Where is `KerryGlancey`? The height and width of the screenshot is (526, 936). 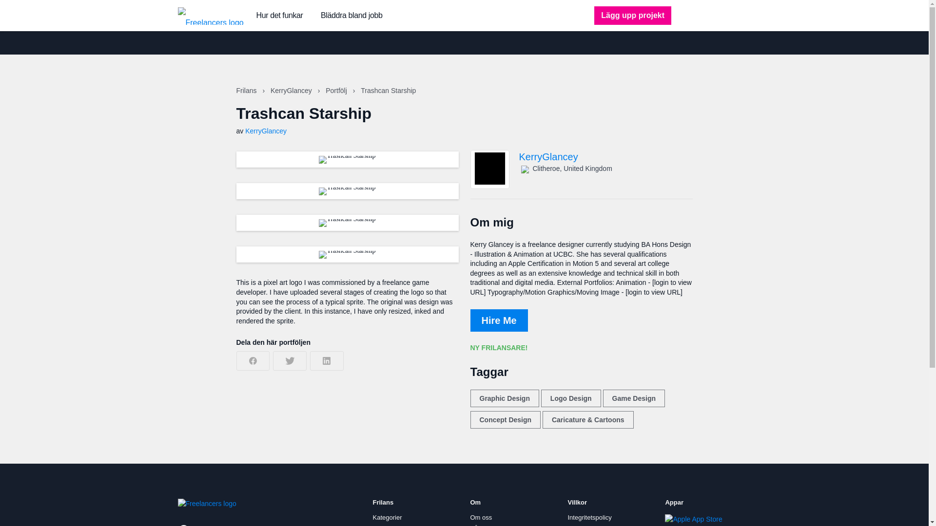
KerryGlancey is located at coordinates (605, 157).